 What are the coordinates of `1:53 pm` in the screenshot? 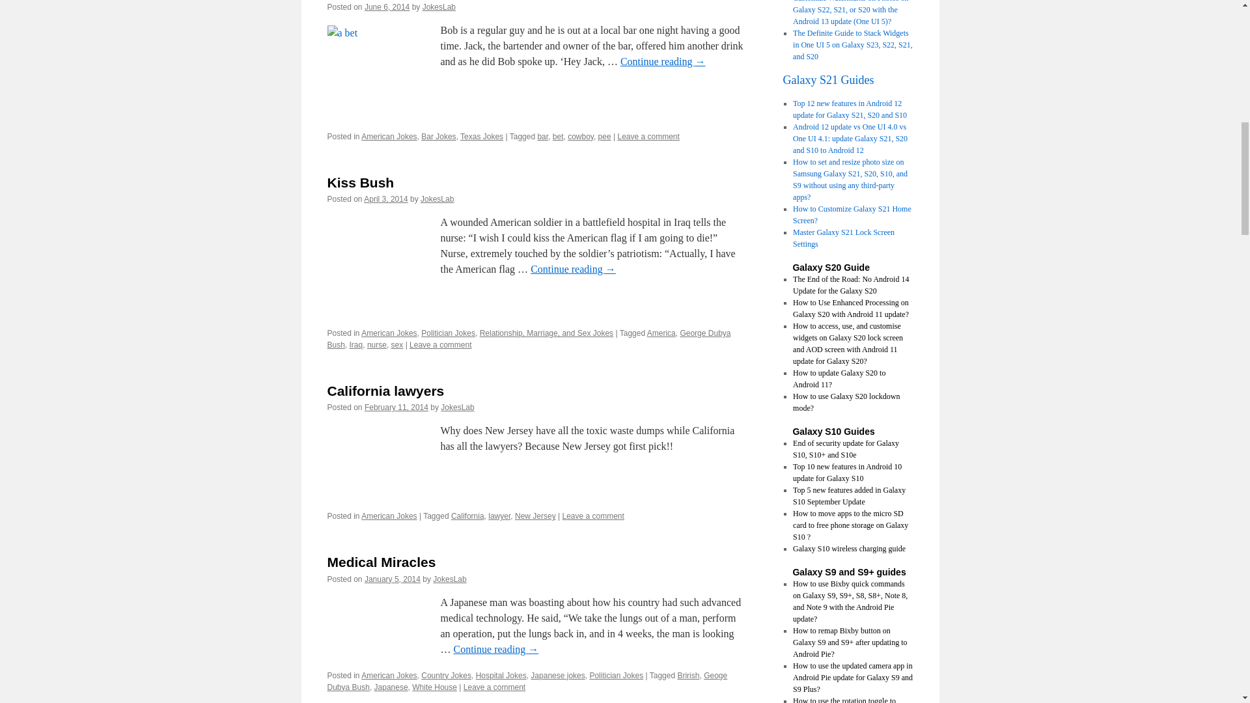 It's located at (392, 579).